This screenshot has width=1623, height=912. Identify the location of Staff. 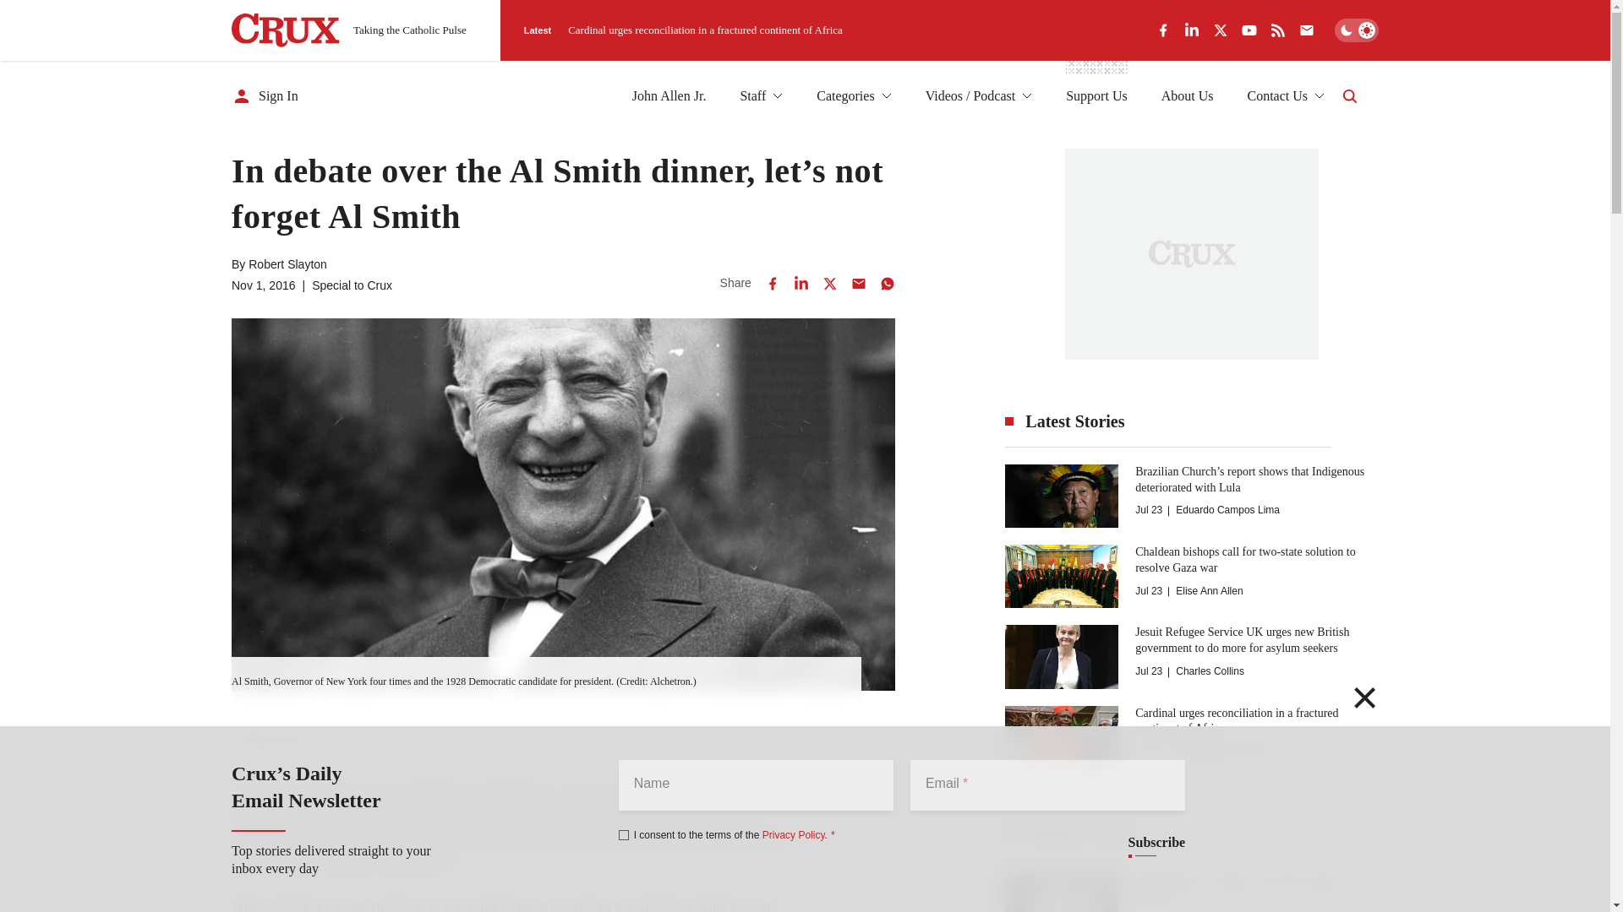
(761, 96).